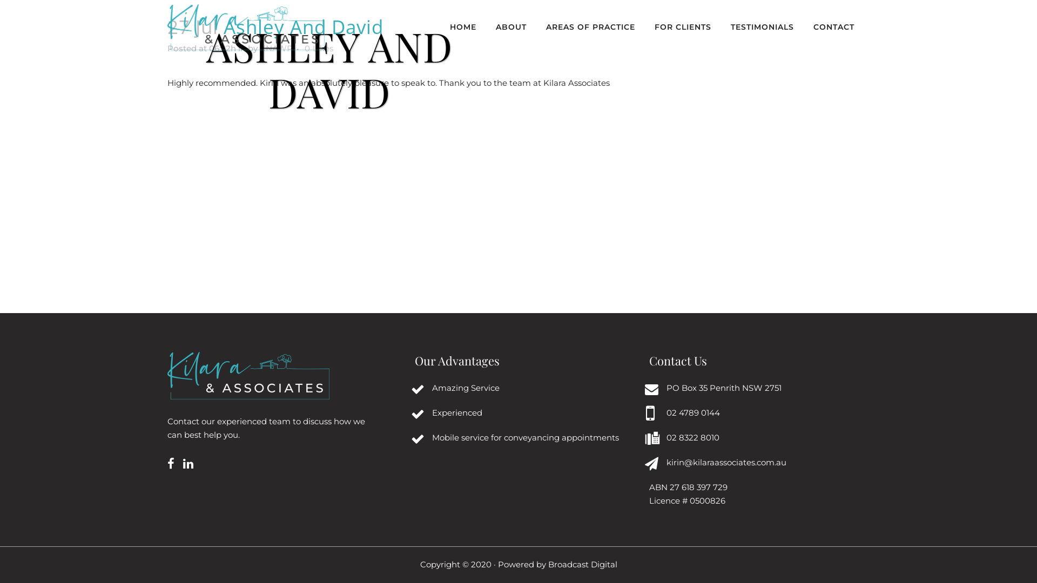  I want to click on FOR CLIENTS, so click(683, 27).